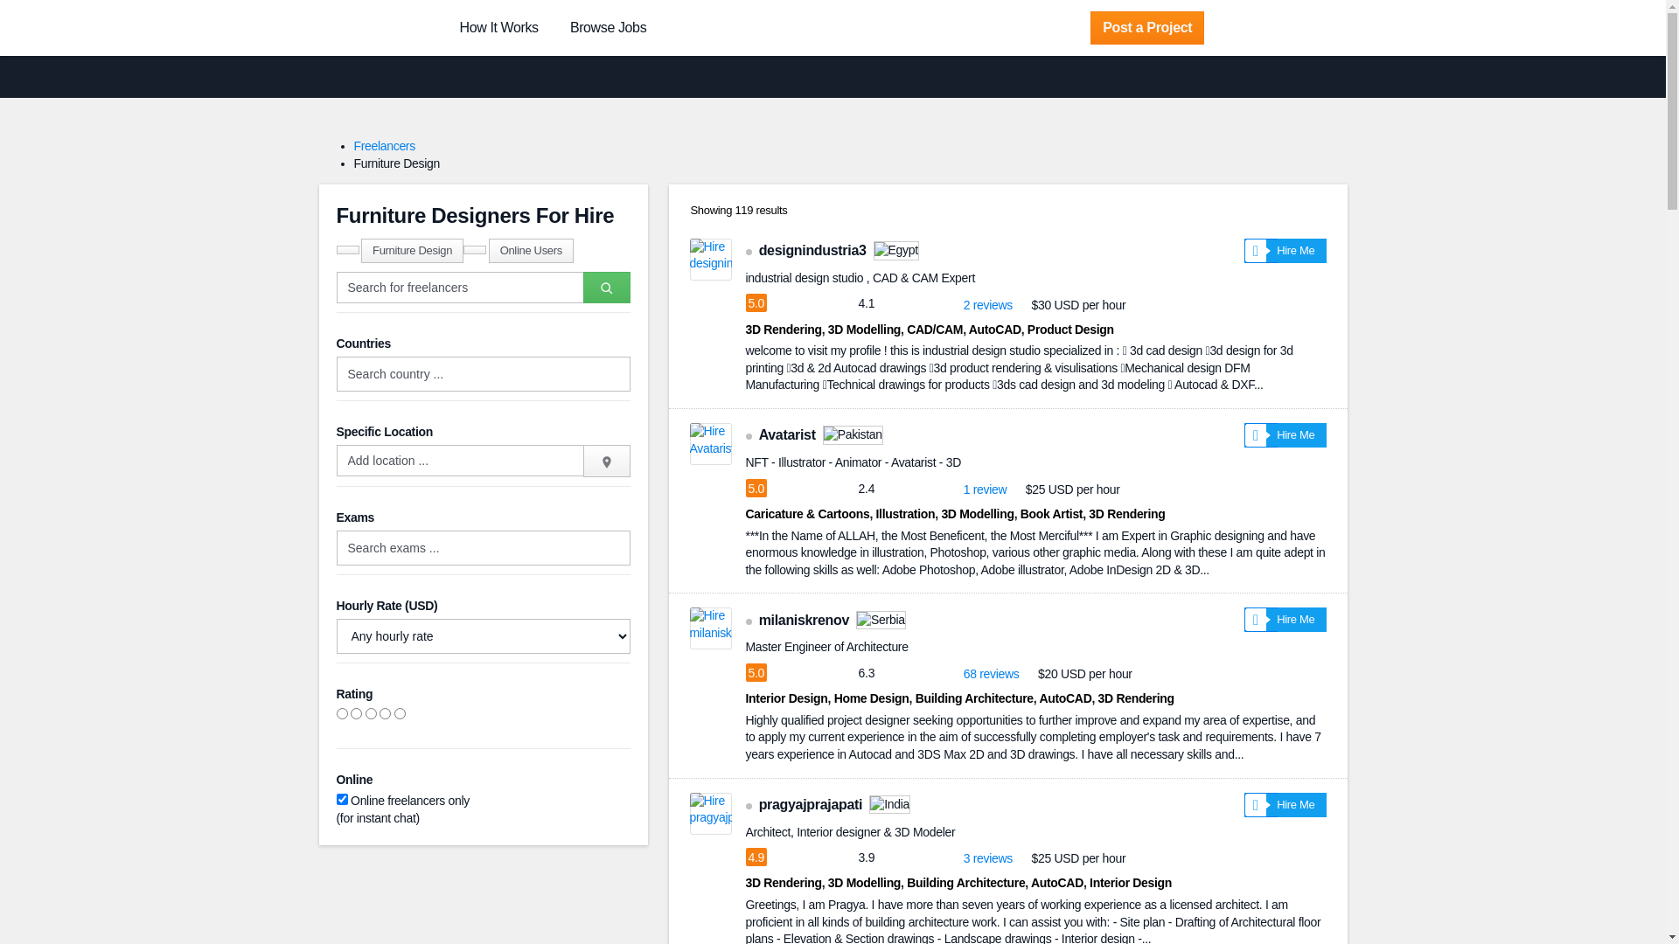  What do you see at coordinates (895, 251) in the screenshot?
I see `Egypt` at bounding box center [895, 251].